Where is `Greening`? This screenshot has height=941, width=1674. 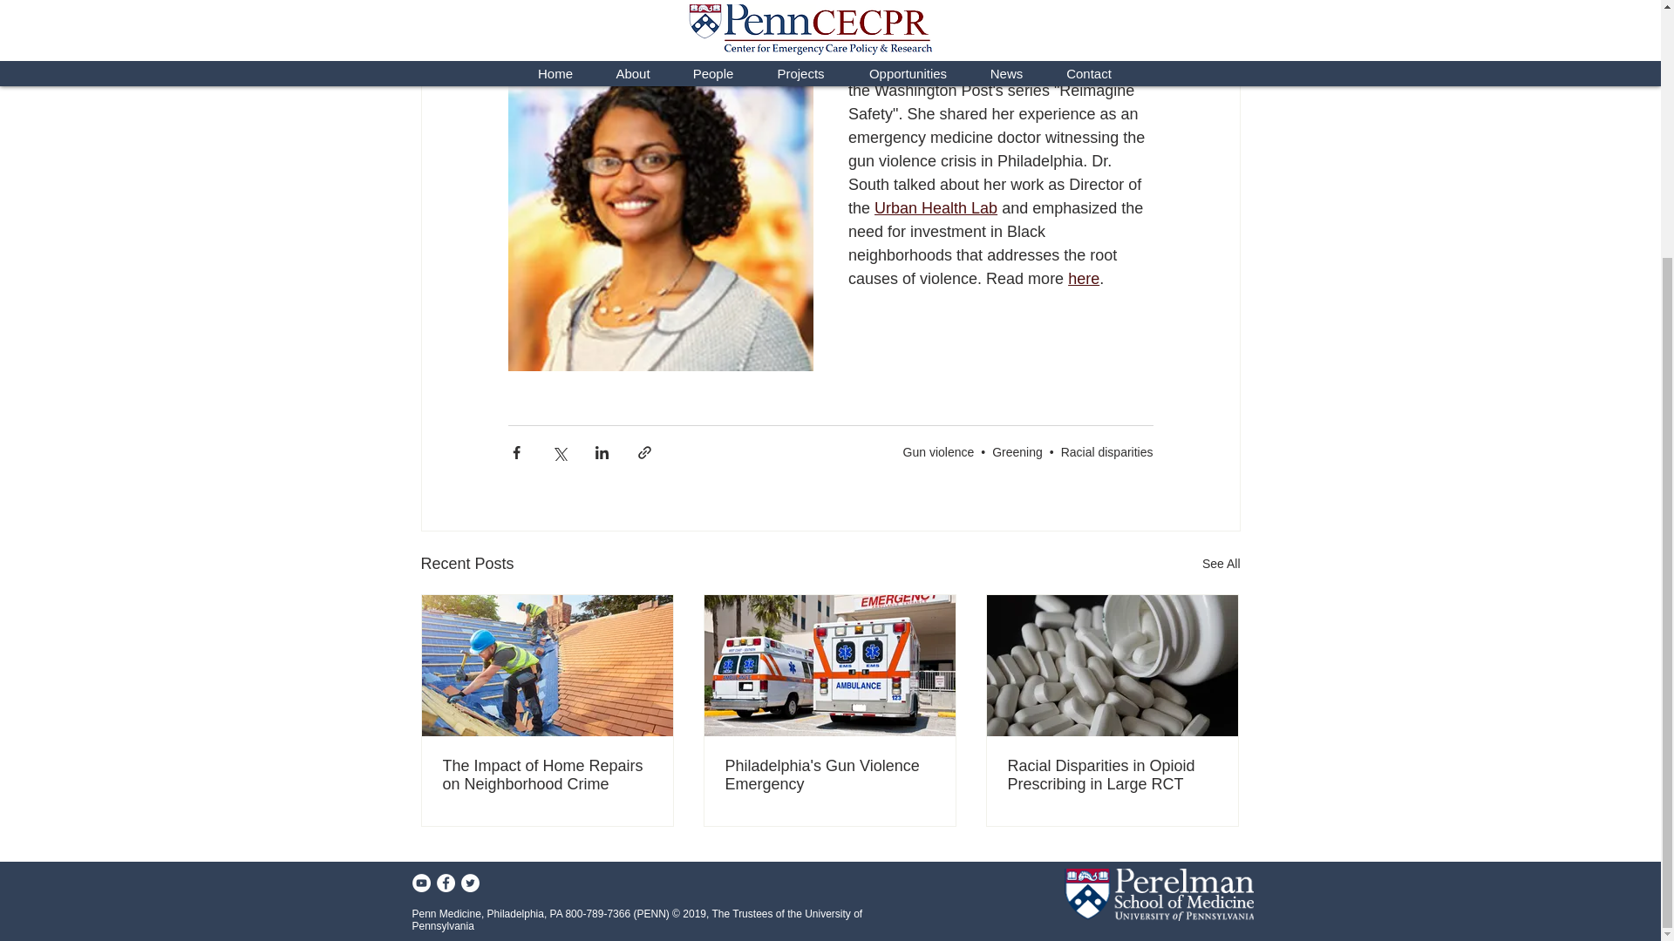
Greening is located at coordinates (1017, 451).